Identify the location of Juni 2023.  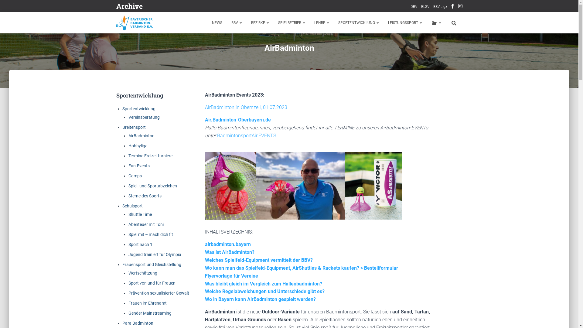
(263, 20).